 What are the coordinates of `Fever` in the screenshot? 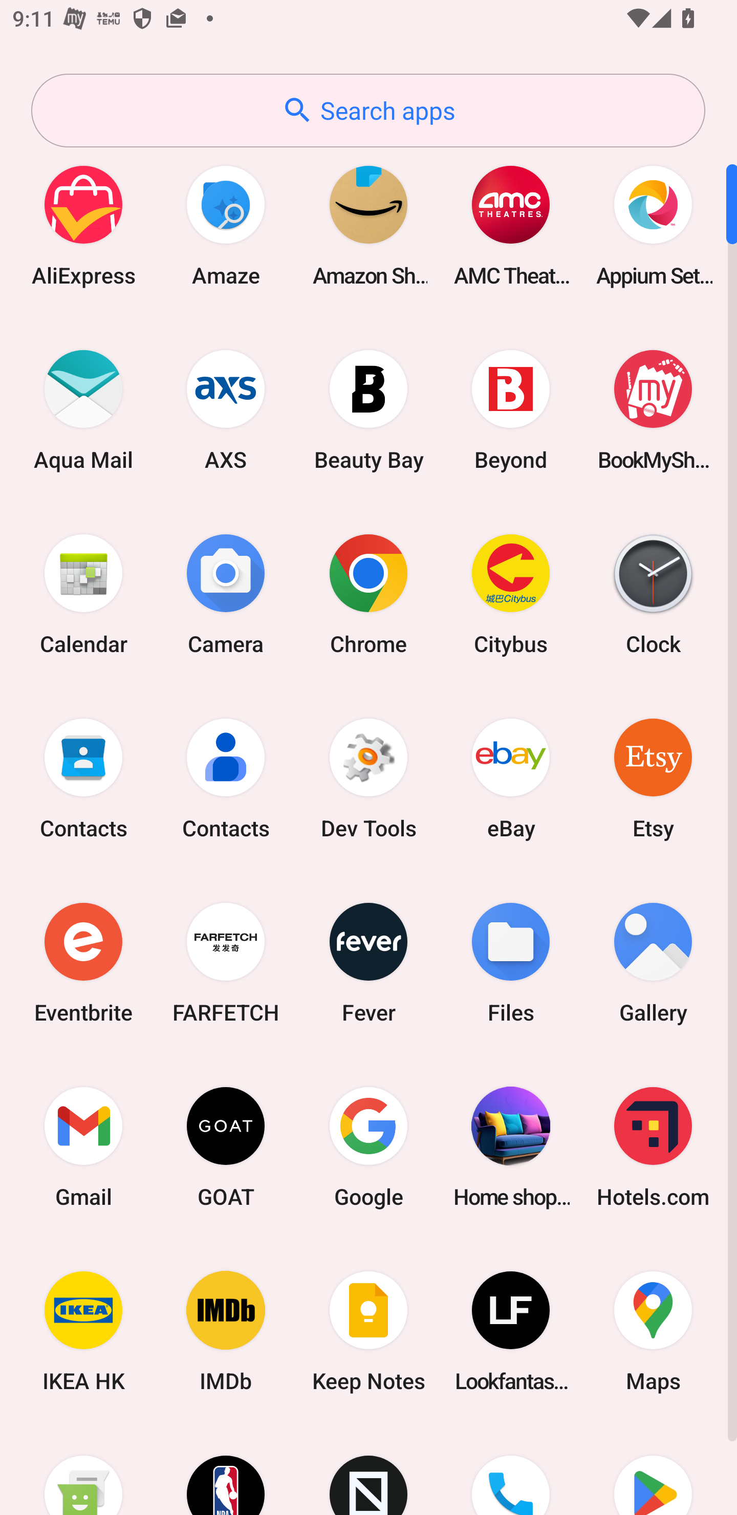 It's located at (368, 962).